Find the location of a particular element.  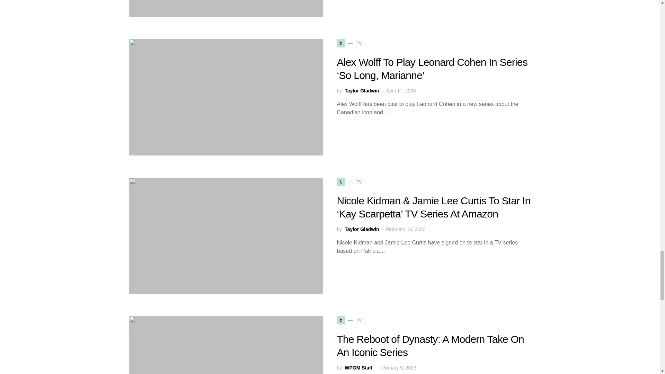

View all posts by Taylor Gladwin is located at coordinates (362, 229).